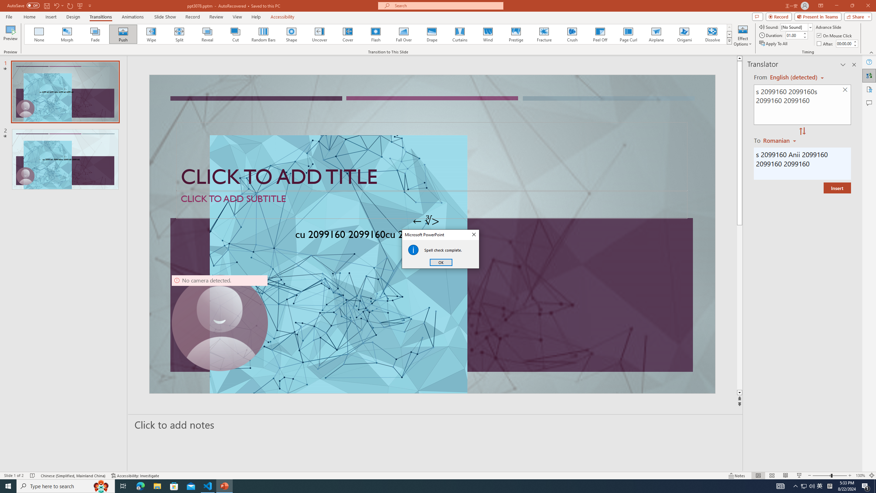  What do you see at coordinates (684, 34) in the screenshot?
I see `Origami` at bounding box center [684, 34].